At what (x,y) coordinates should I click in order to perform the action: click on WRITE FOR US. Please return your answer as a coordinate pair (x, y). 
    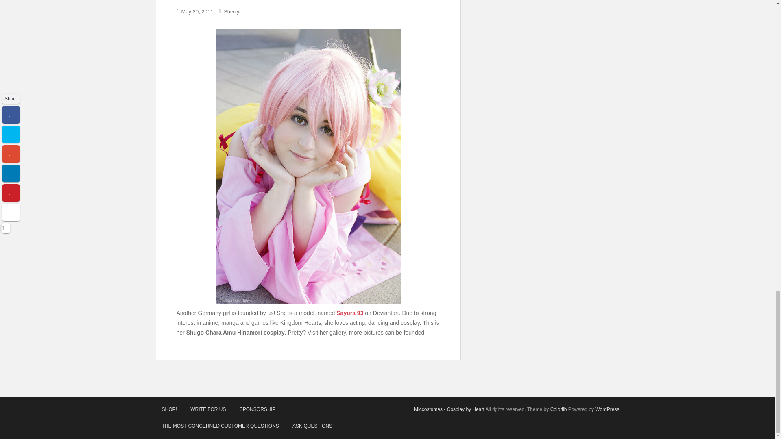
    Looking at the image, I should click on (208, 409).